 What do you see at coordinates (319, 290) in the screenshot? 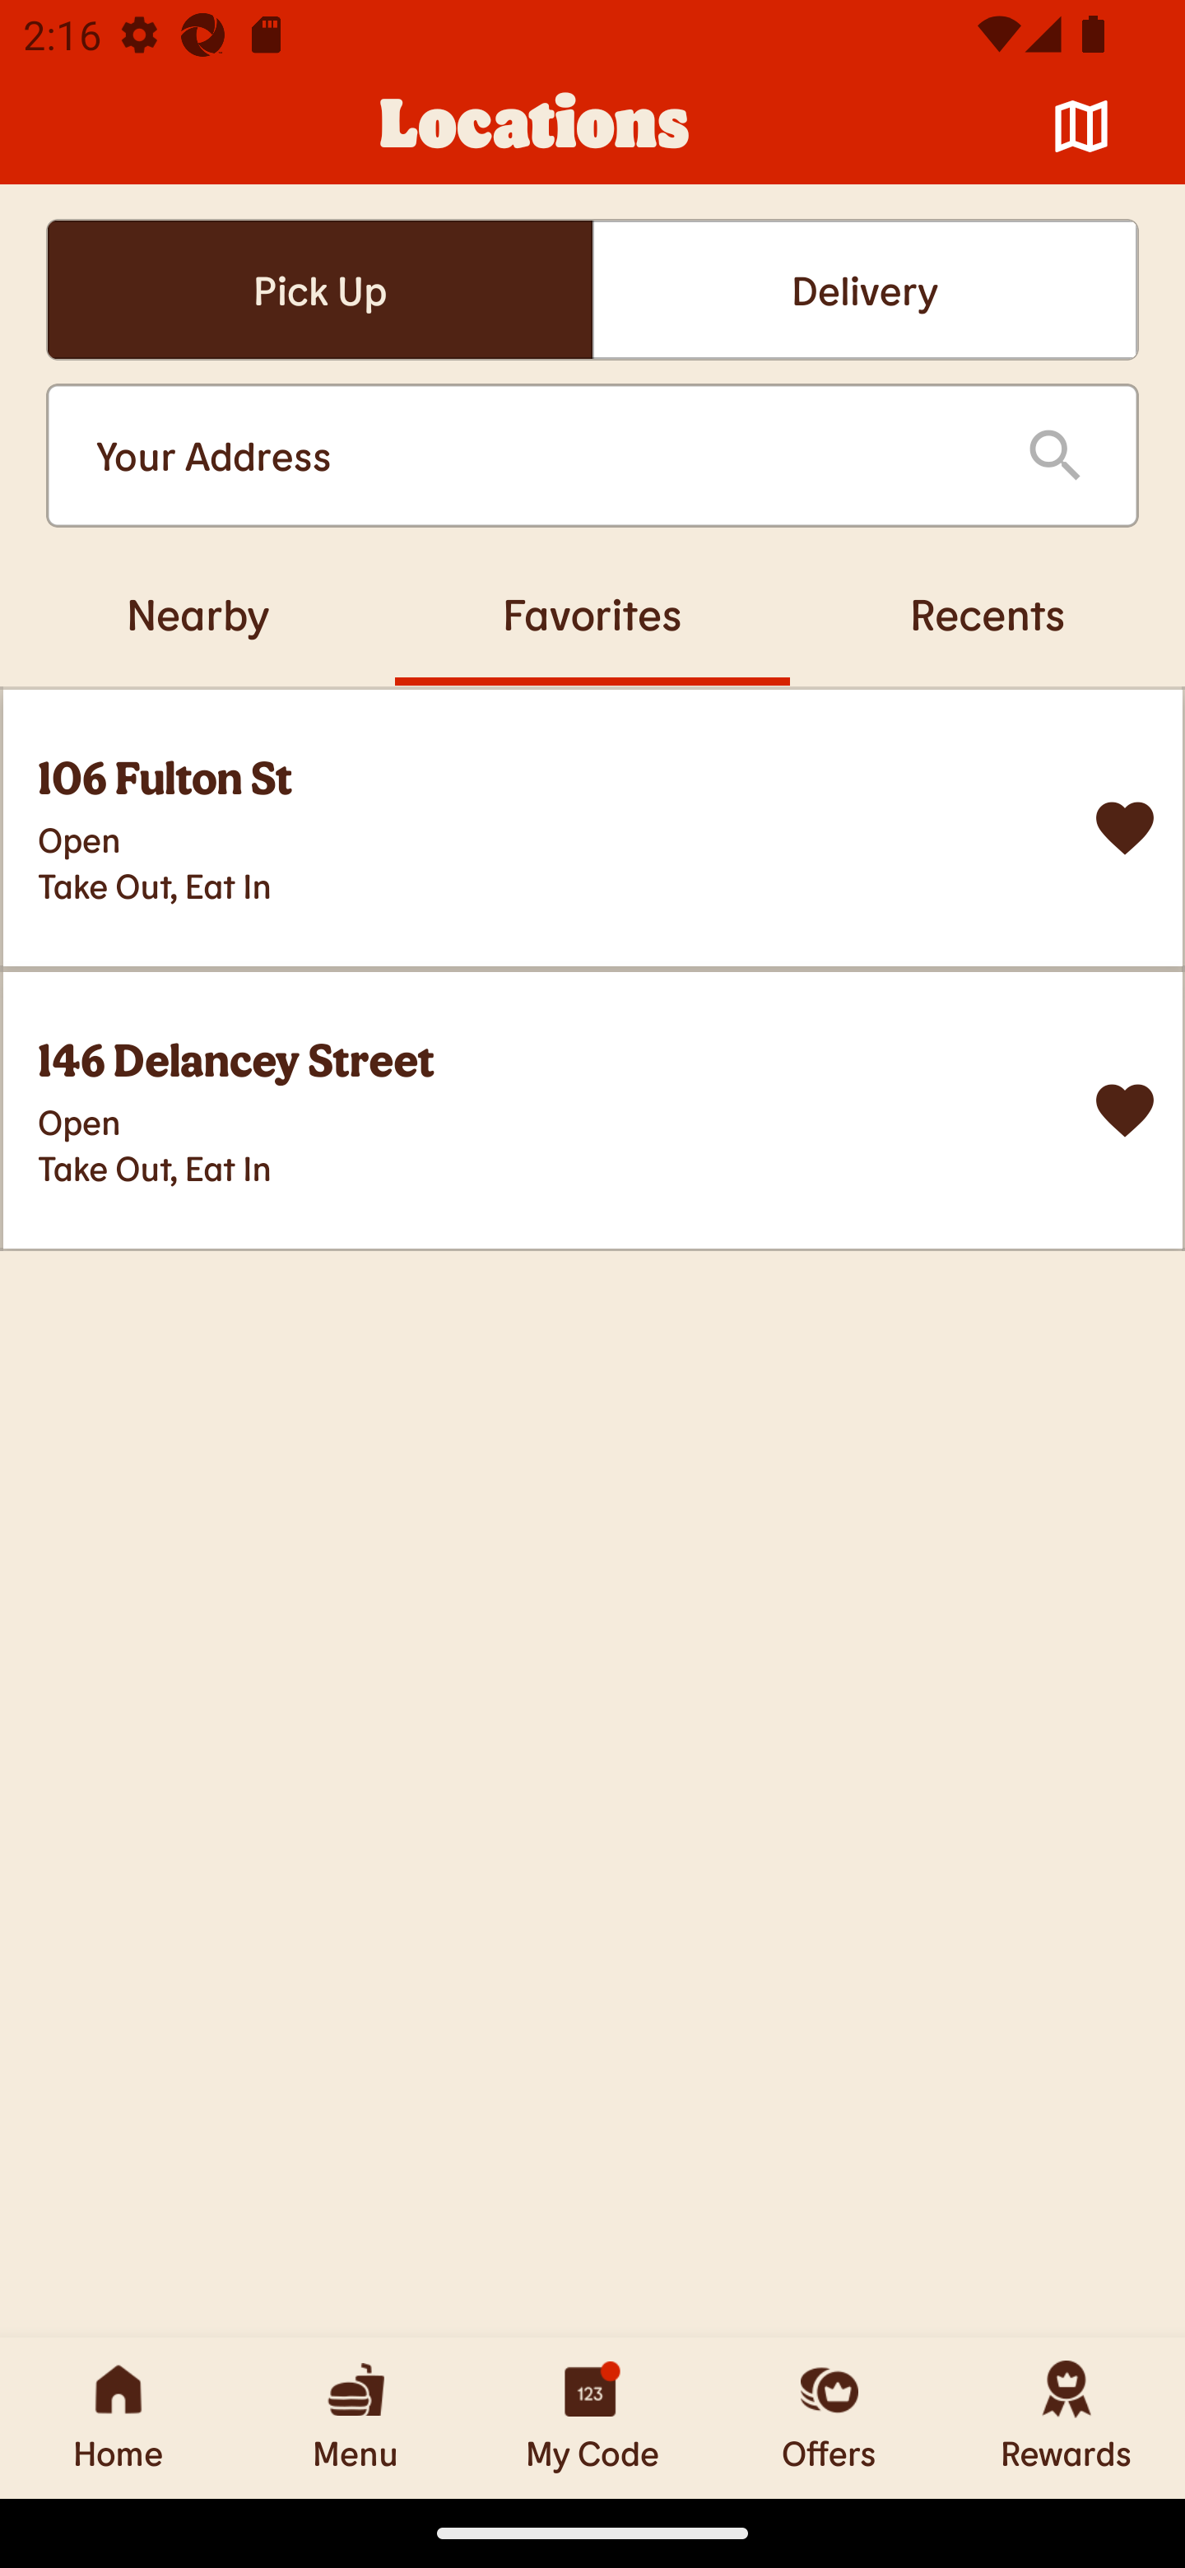
I see `Pick UpSelected Pick UpSelected Pick Up` at bounding box center [319, 290].